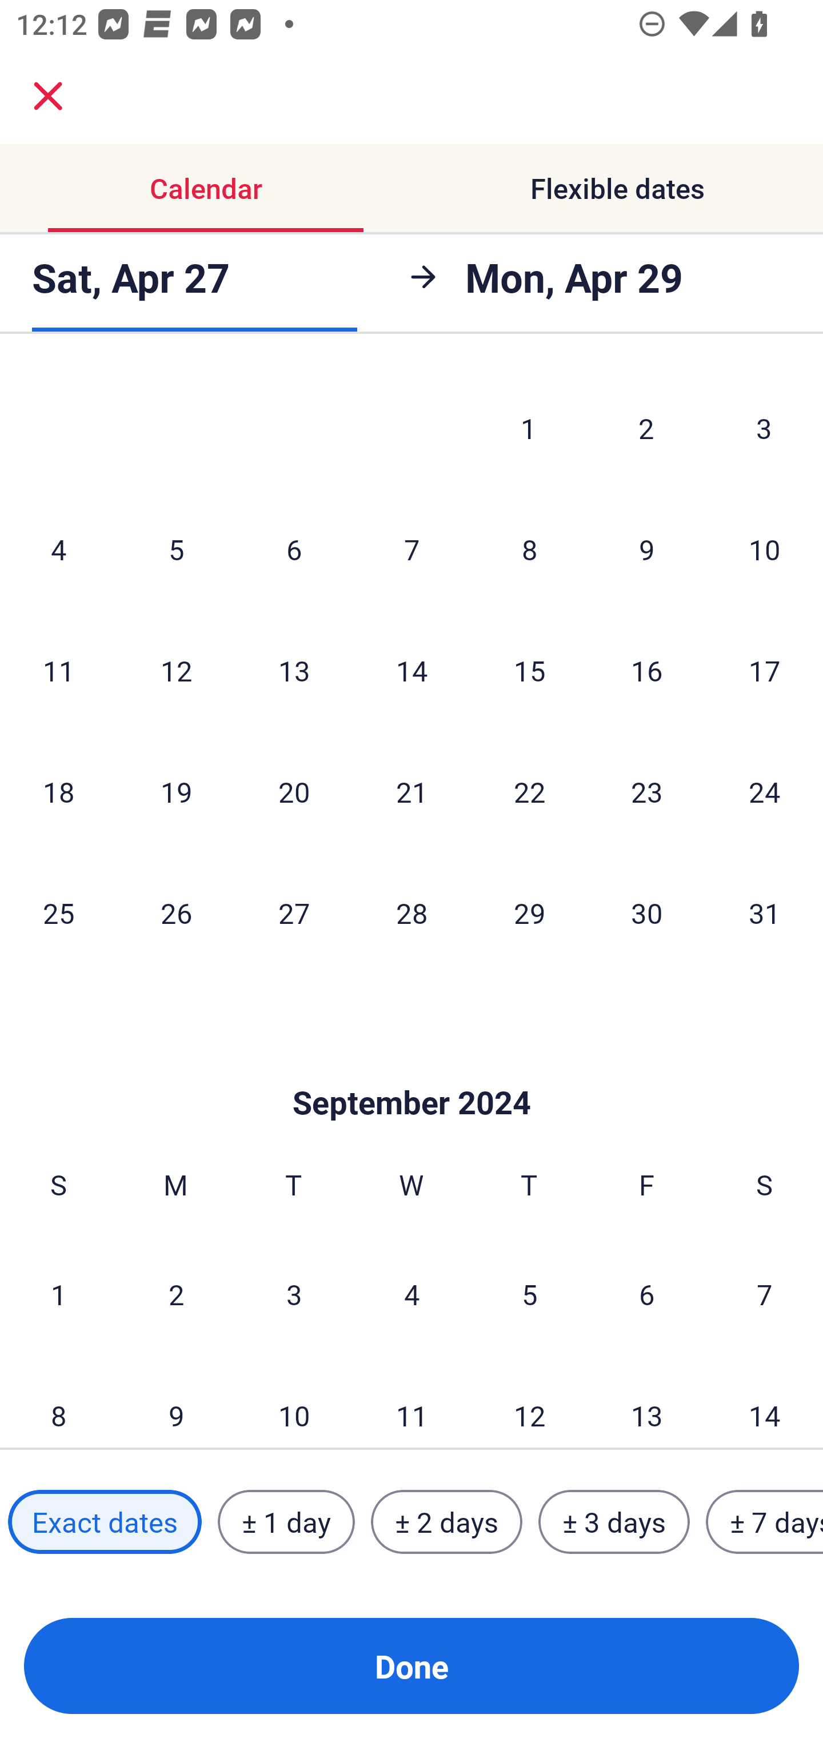  What do you see at coordinates (286, 1521) in the screenshot?
I see `± 1 day` at bounding box center [286, 1521].